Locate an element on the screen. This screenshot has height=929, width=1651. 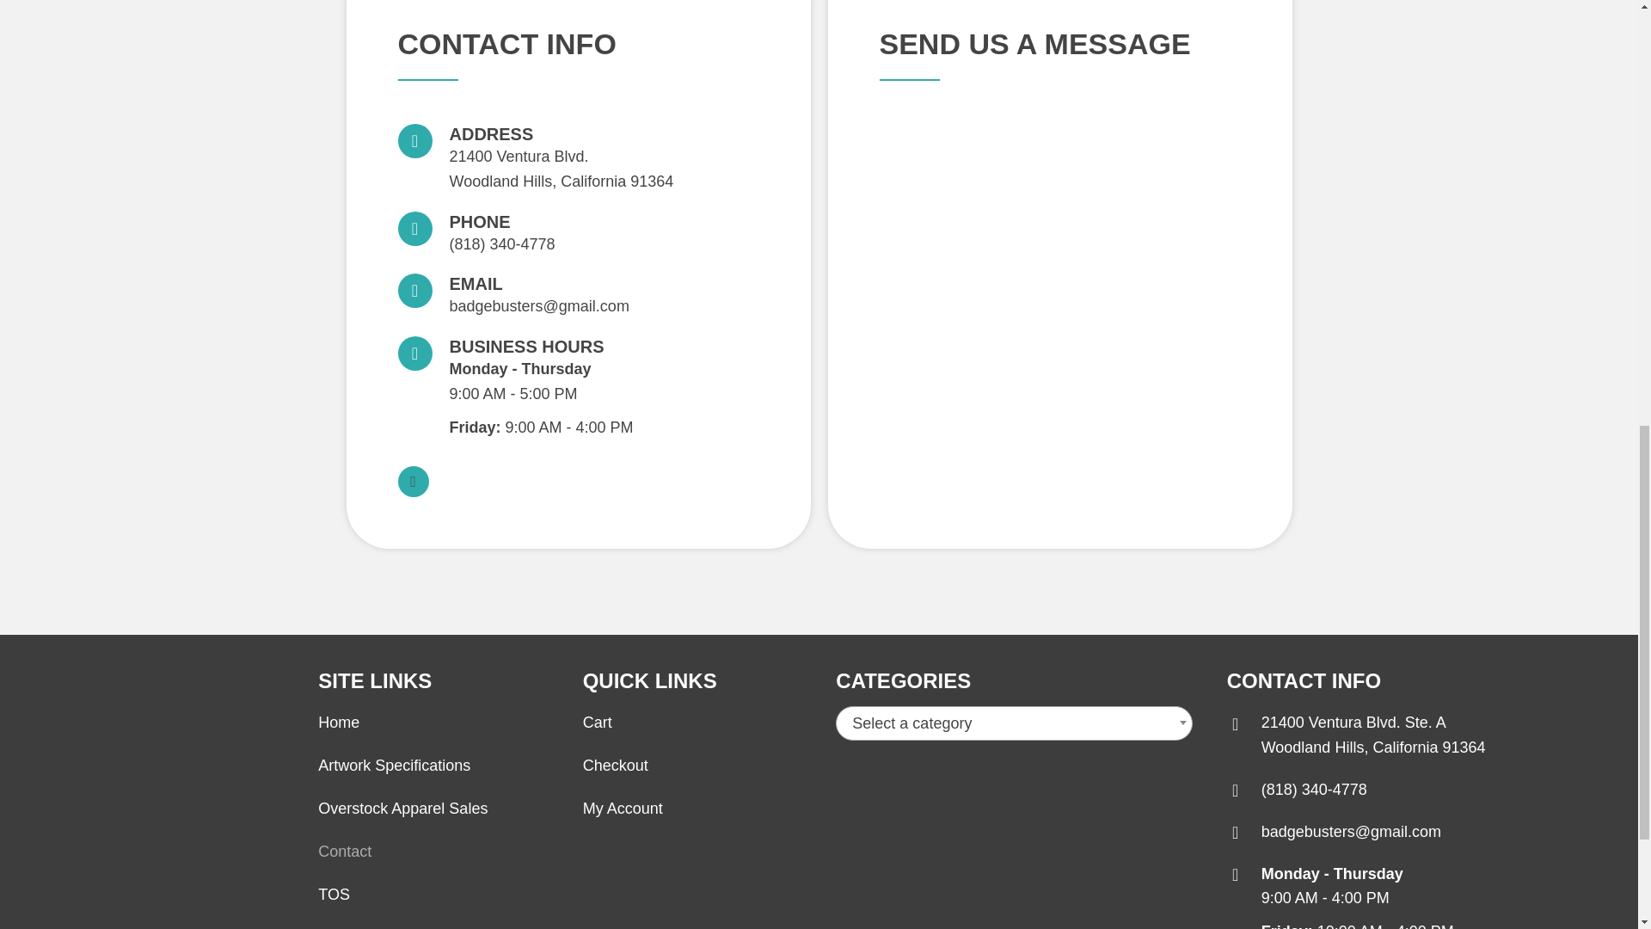
Home is located at coordinates (339, 723).